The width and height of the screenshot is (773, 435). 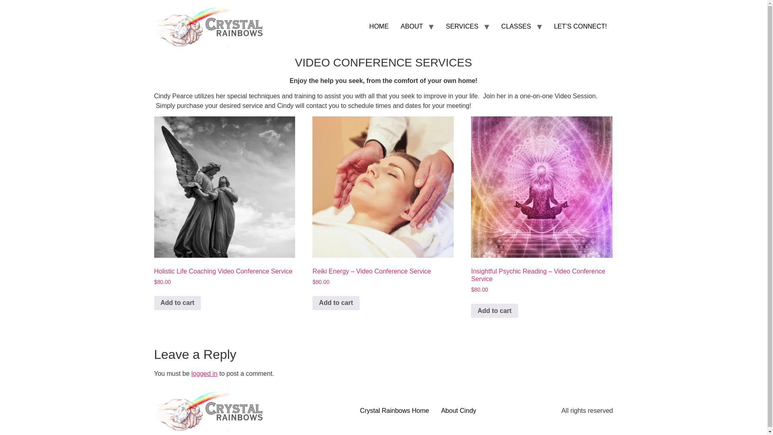 What do you see at coordinates (462, 27) in the screenshot?
I see `SERVICES` at bounding box center [462, 27].